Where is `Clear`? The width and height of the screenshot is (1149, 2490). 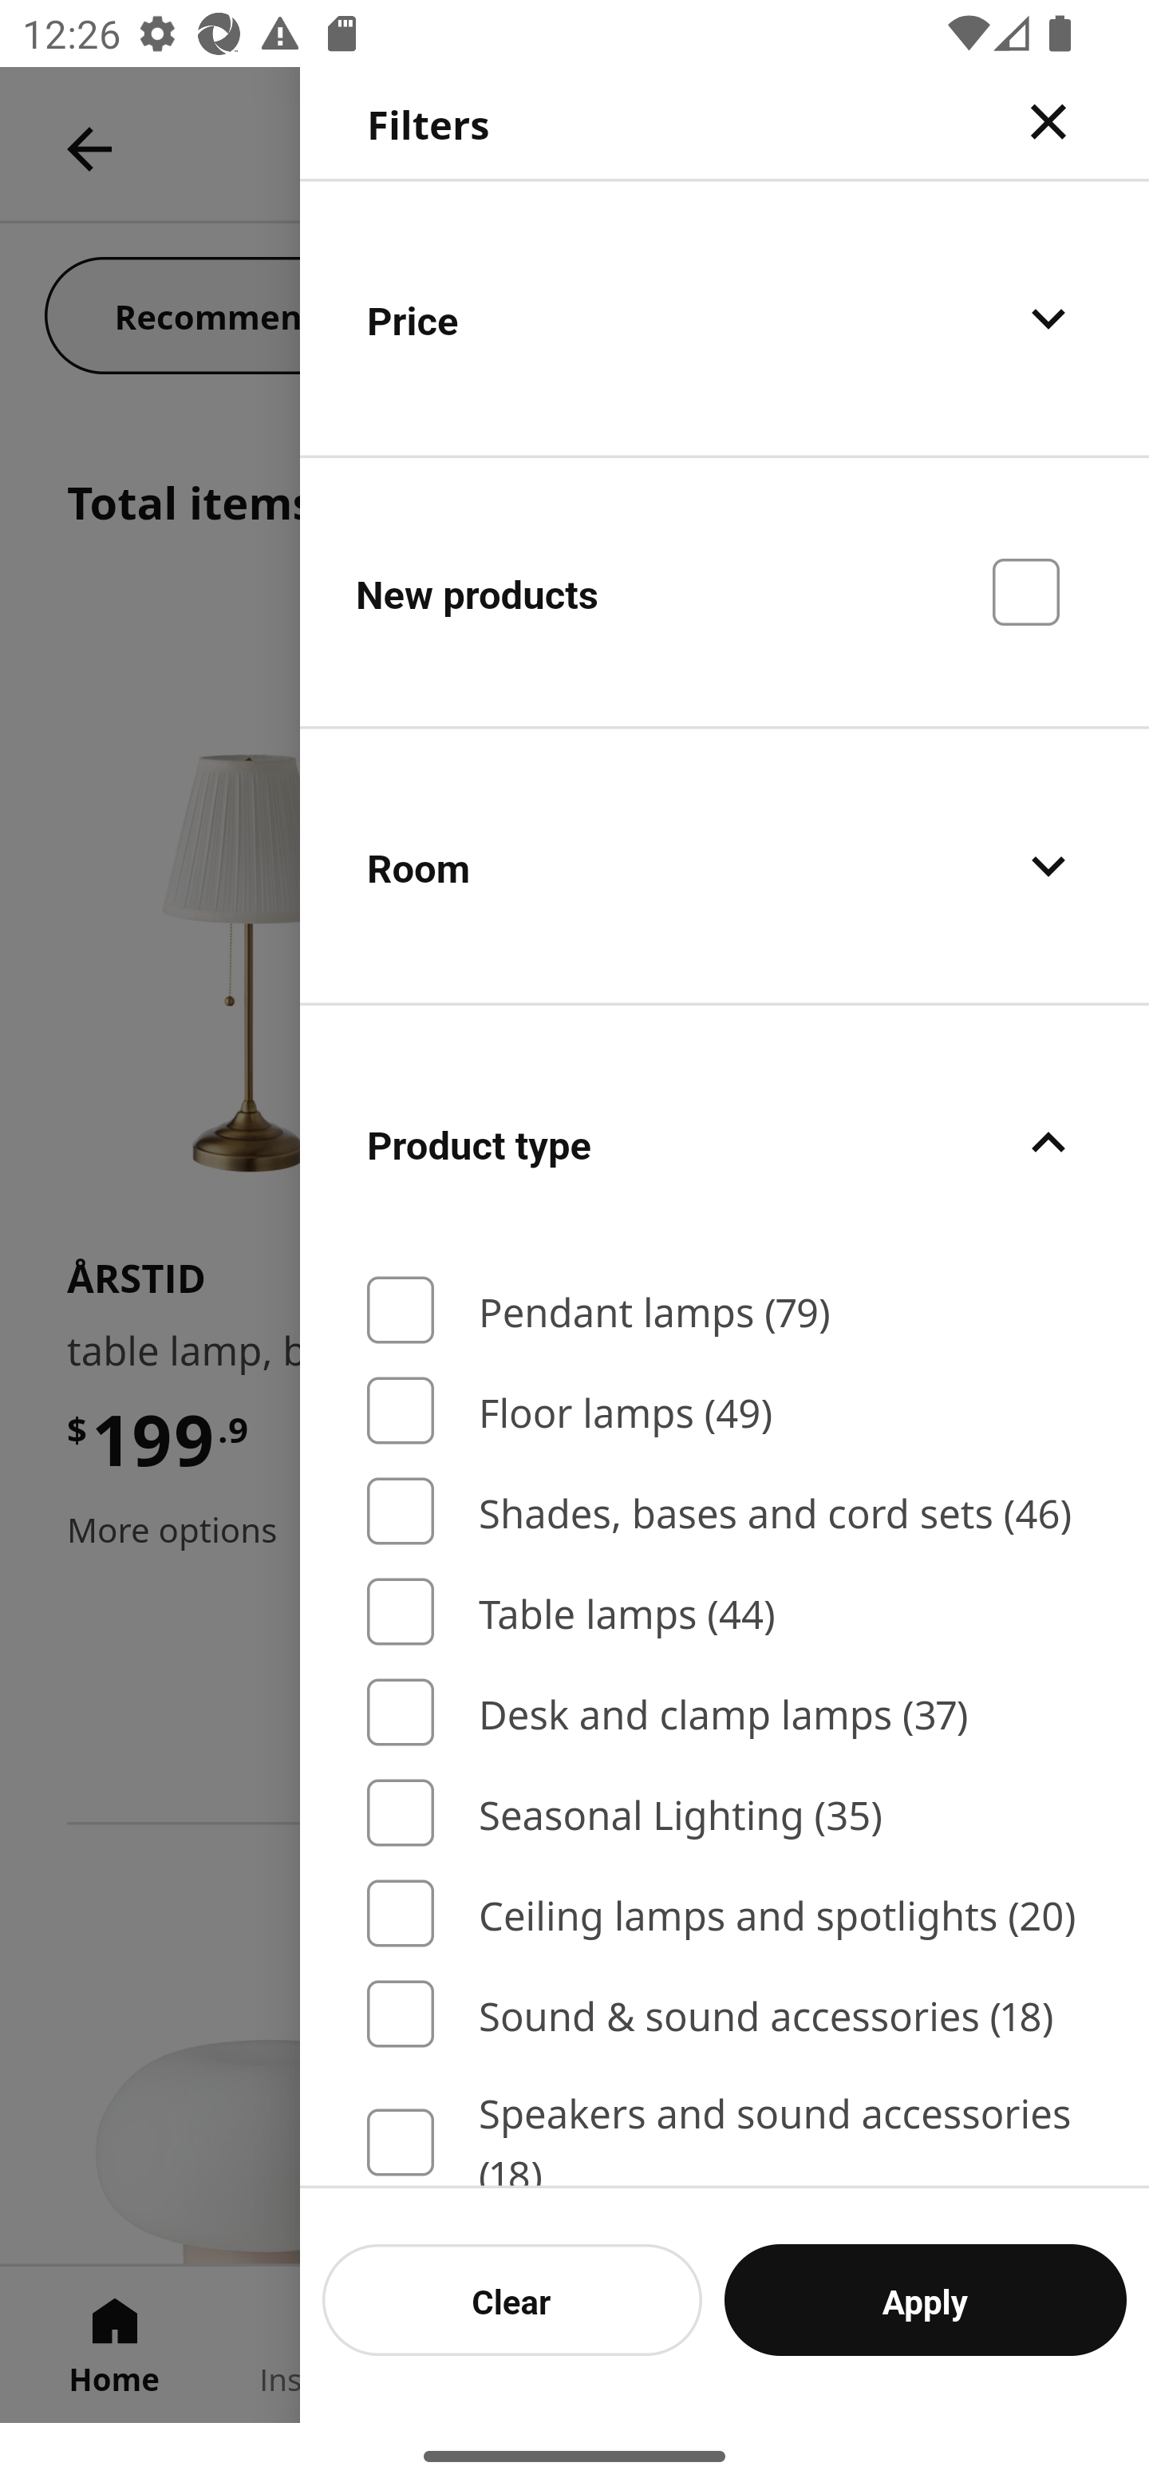 Clear is located at coordinates (512, 2299).